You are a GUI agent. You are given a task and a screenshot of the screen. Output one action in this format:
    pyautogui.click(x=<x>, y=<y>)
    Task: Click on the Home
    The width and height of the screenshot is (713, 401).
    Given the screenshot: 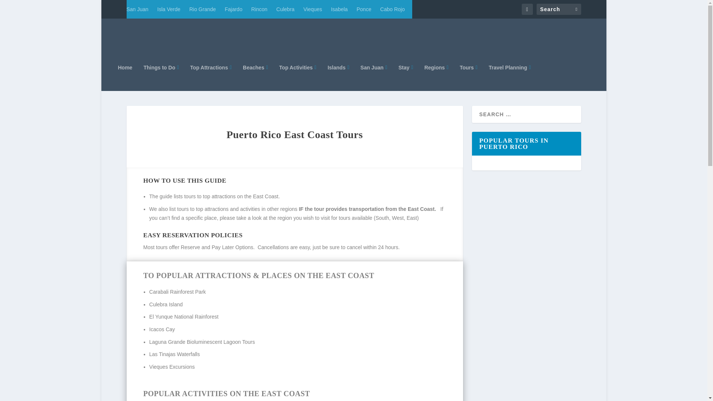 What is the action you would take?
    pyautogui.click(x=126, y=78)
    